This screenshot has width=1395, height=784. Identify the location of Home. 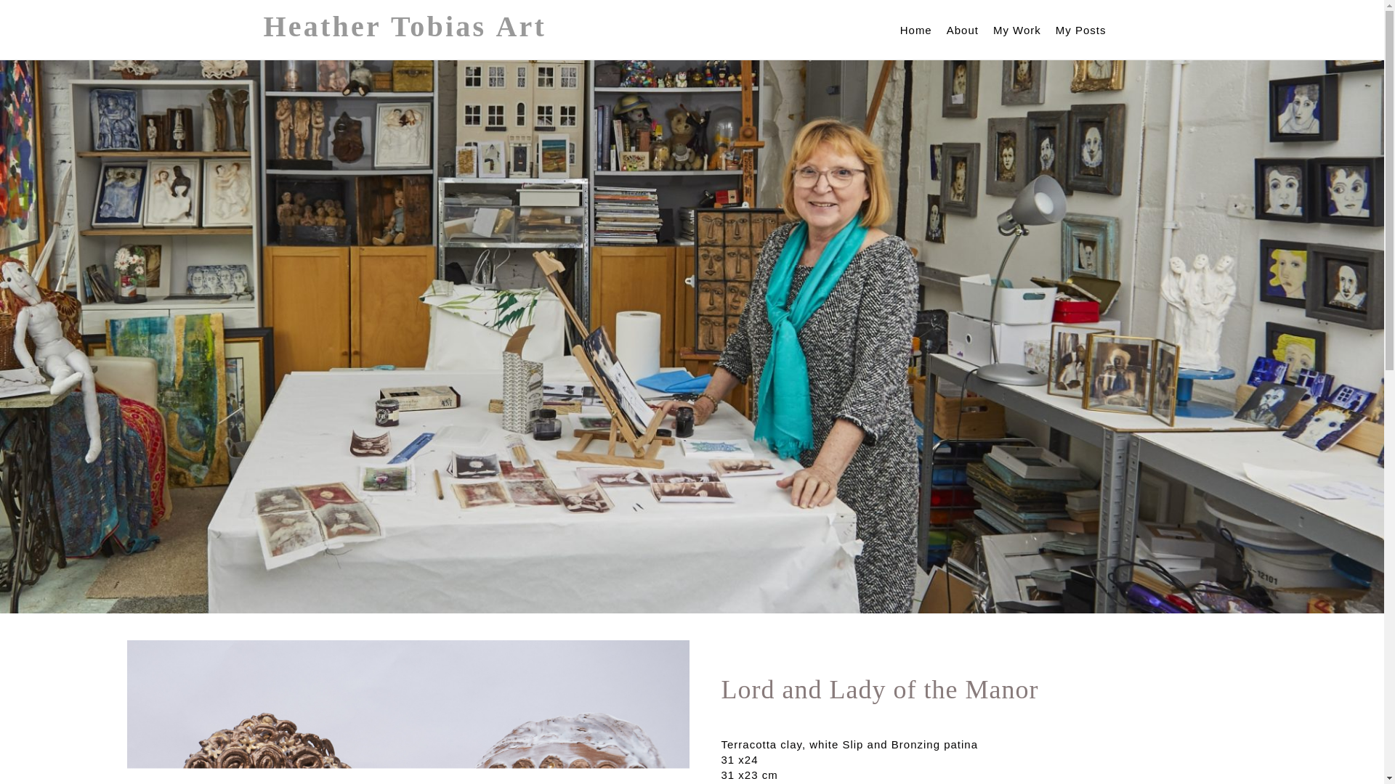
(915, 29).